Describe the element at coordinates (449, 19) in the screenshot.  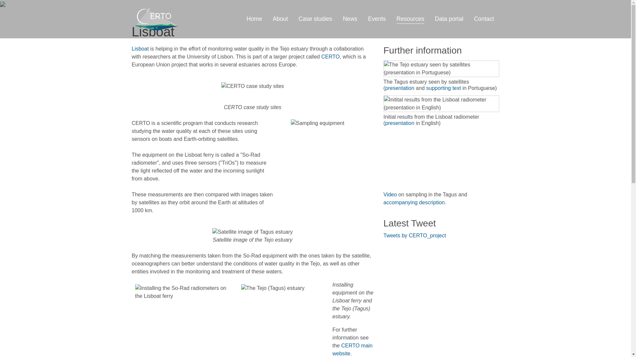
I see `Data portal` at that location.